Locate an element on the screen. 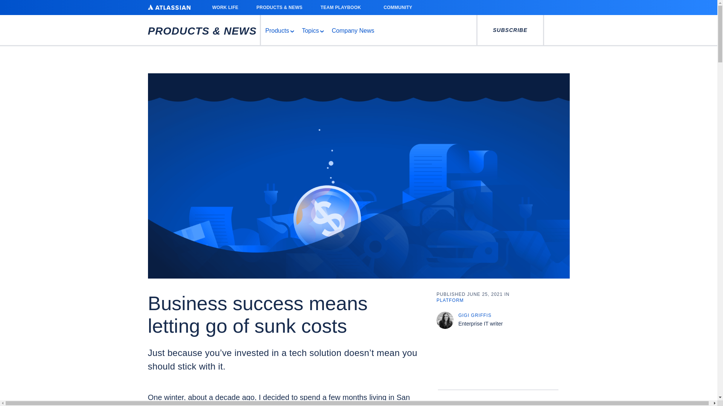 Image resolution: width=723 pixels, height=406 pixels. Products is located at coordinates (279, 30).